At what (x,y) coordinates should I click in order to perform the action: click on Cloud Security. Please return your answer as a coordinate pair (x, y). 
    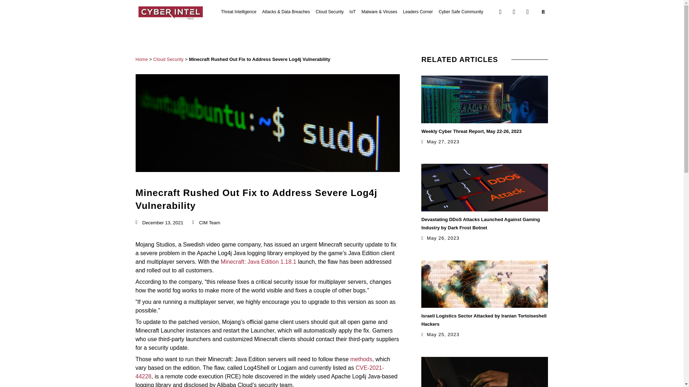
    Looking at the image, I should click on (329, 11).